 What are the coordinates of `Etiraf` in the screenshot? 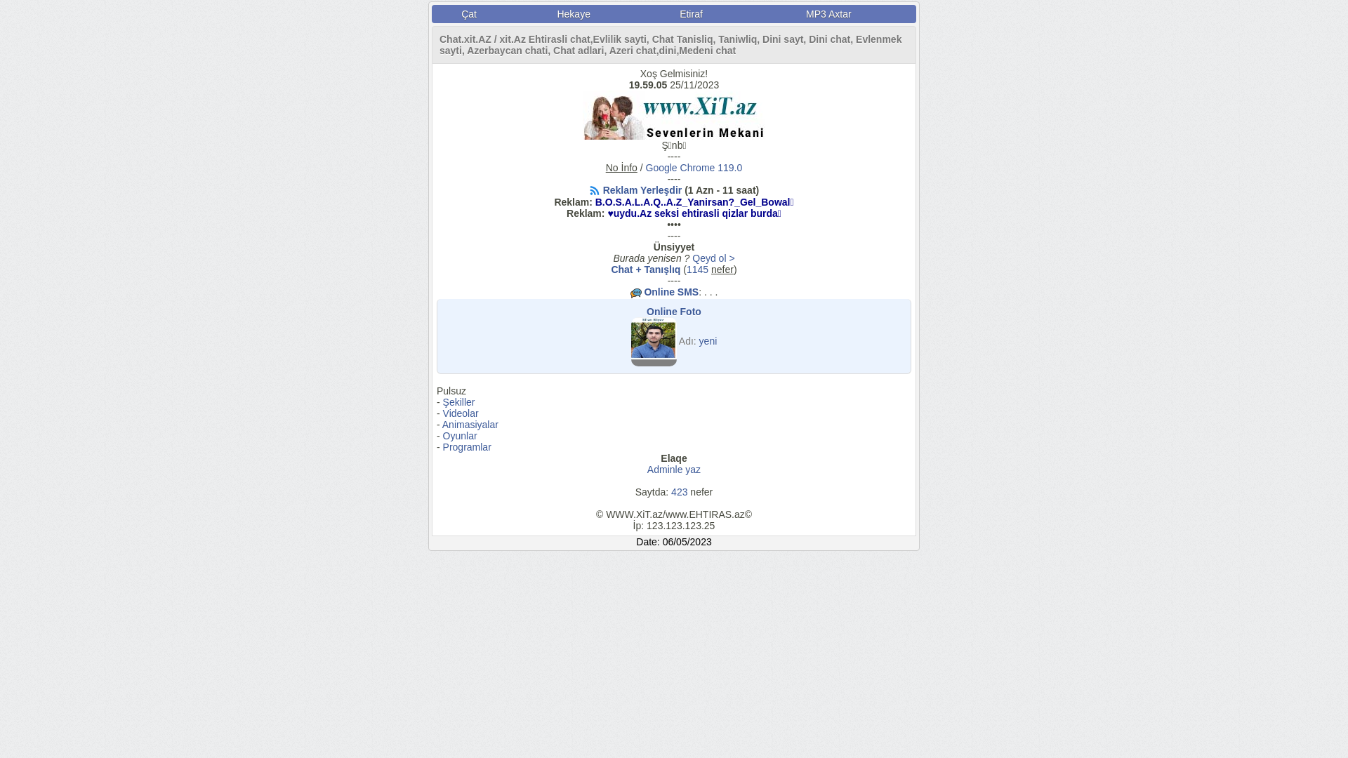 It's located at (691, 14).